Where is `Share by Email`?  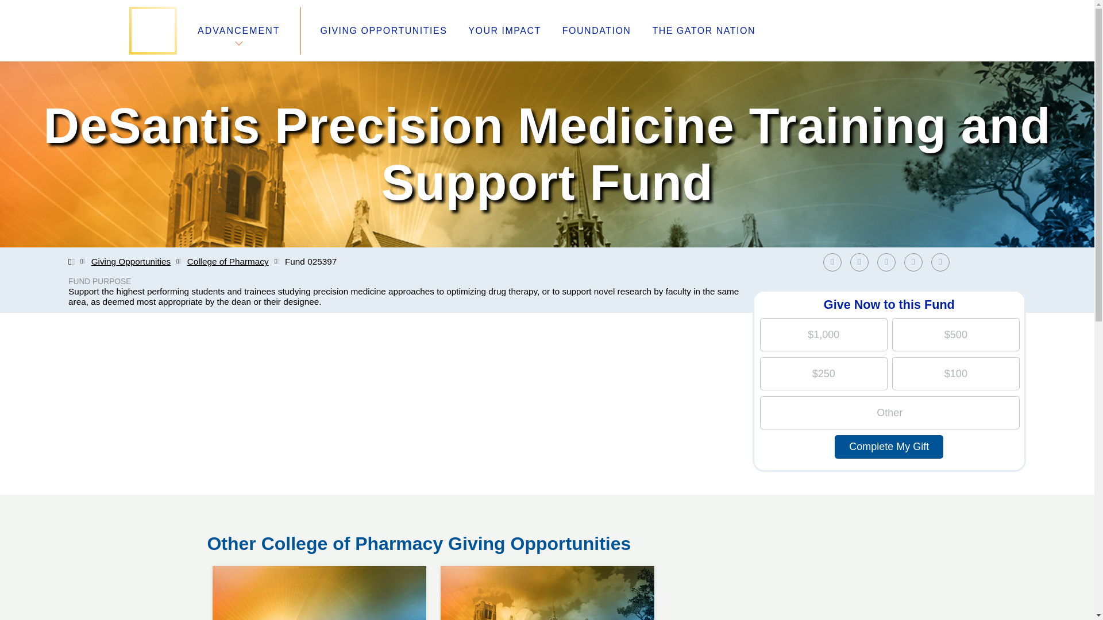
Share by Email is located at coordinates (943, 262).